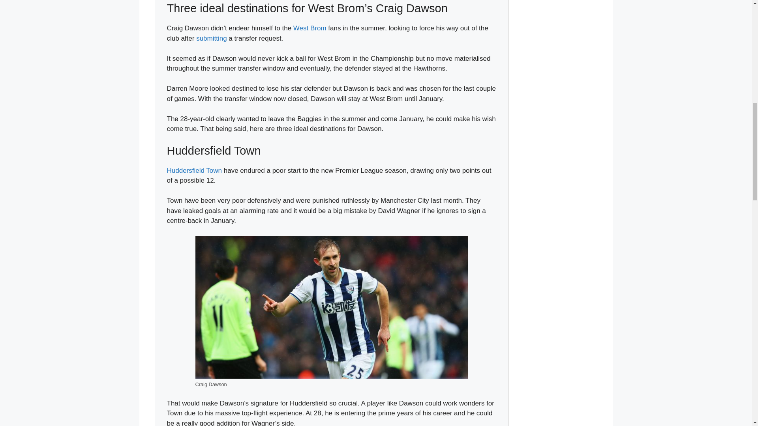  What do you see at coordinates (194, 170) in the screenshot?
I see `Huddersfield Town` at bounding box center [194, 170].